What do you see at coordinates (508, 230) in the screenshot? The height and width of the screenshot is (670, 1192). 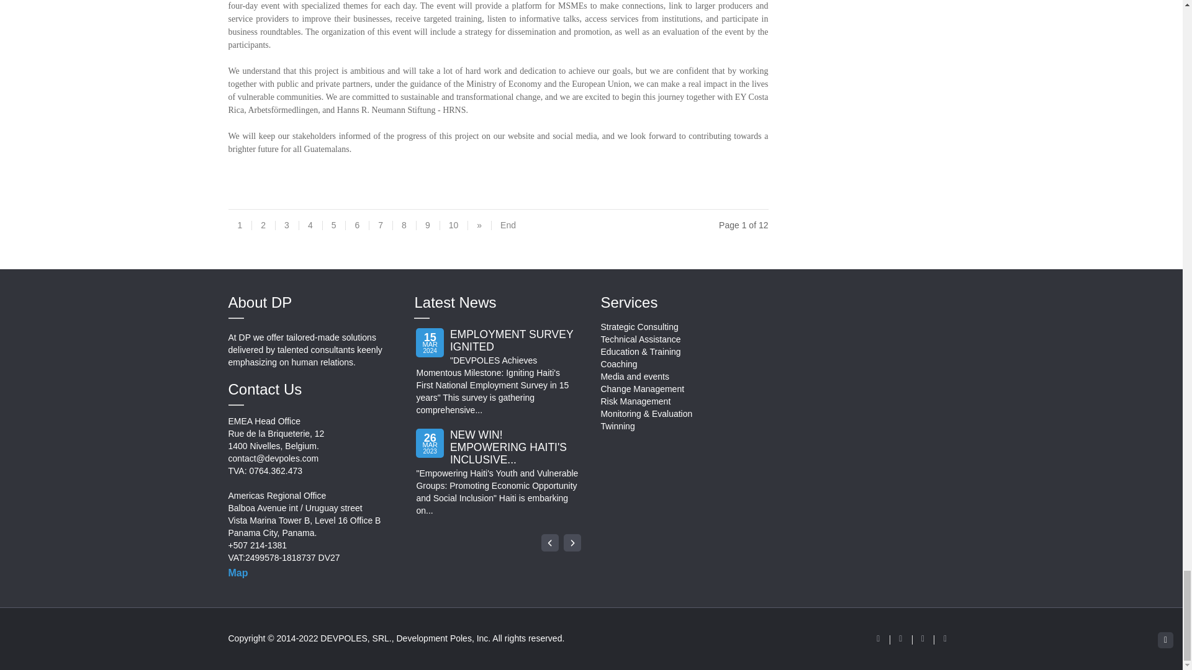 I see `End` at bounding box center [508, 230].